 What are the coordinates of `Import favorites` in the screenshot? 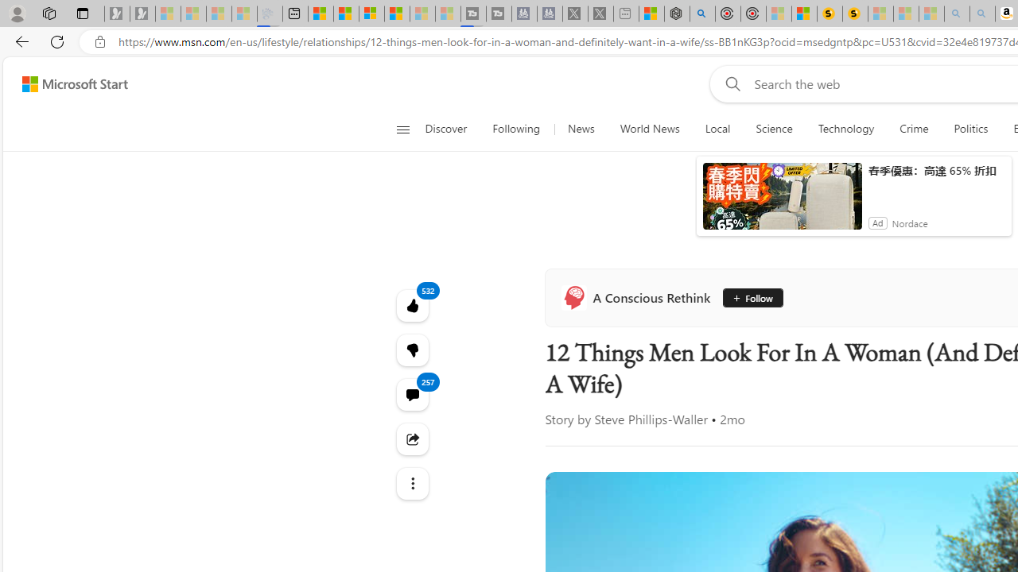 It's located at (52, 70).